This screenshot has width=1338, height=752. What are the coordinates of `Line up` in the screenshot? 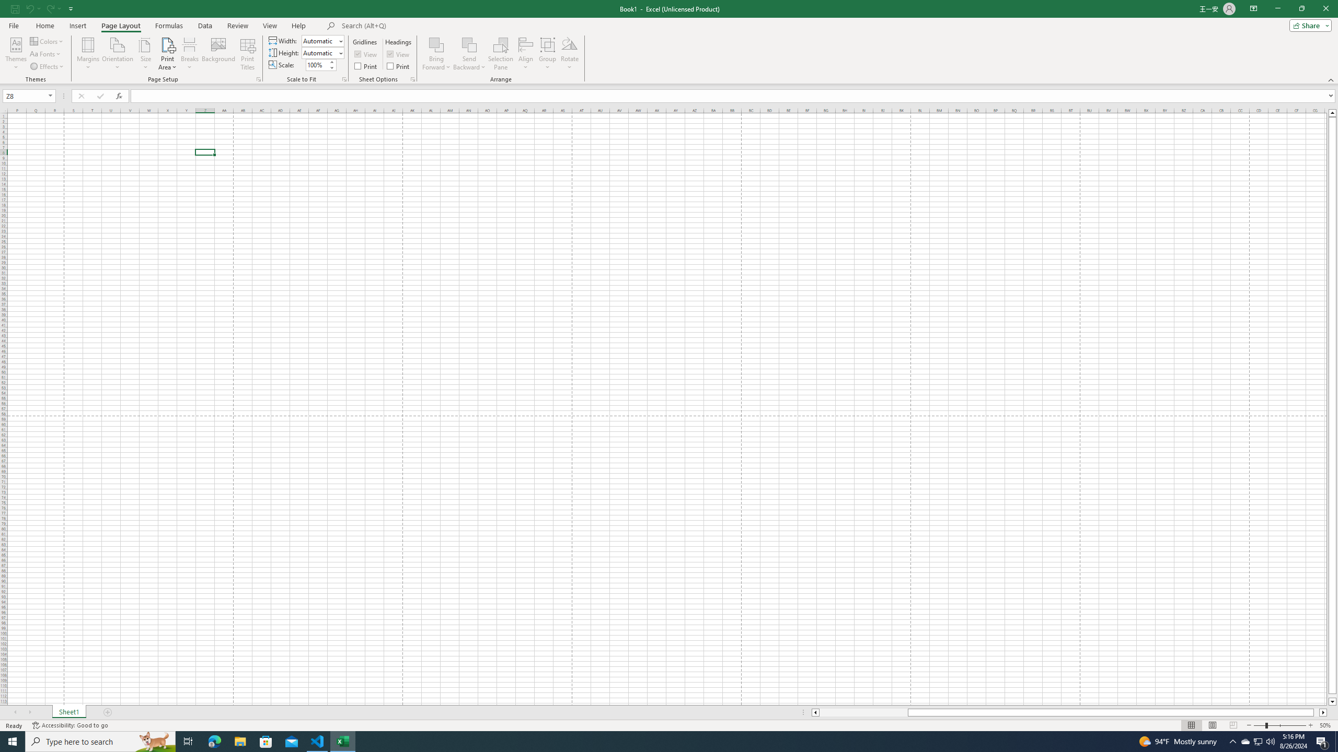 It's located at (1333, 113).